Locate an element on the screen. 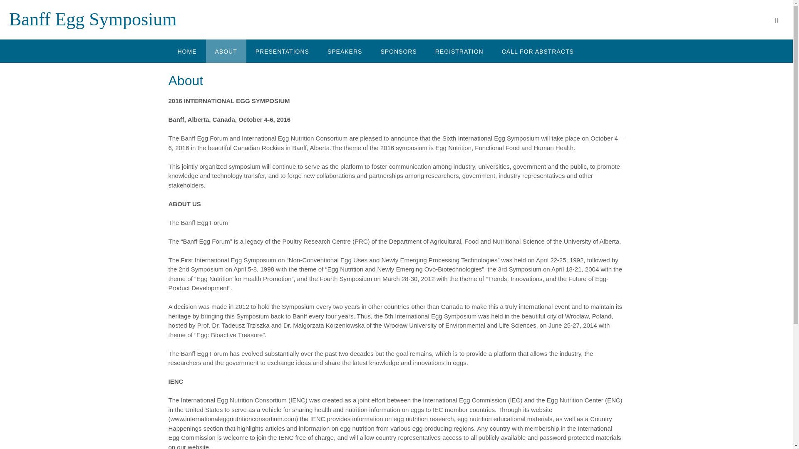 The width and height of the screenshot is (799, 449). SPEAKERS is located at coordinates (345, 51).